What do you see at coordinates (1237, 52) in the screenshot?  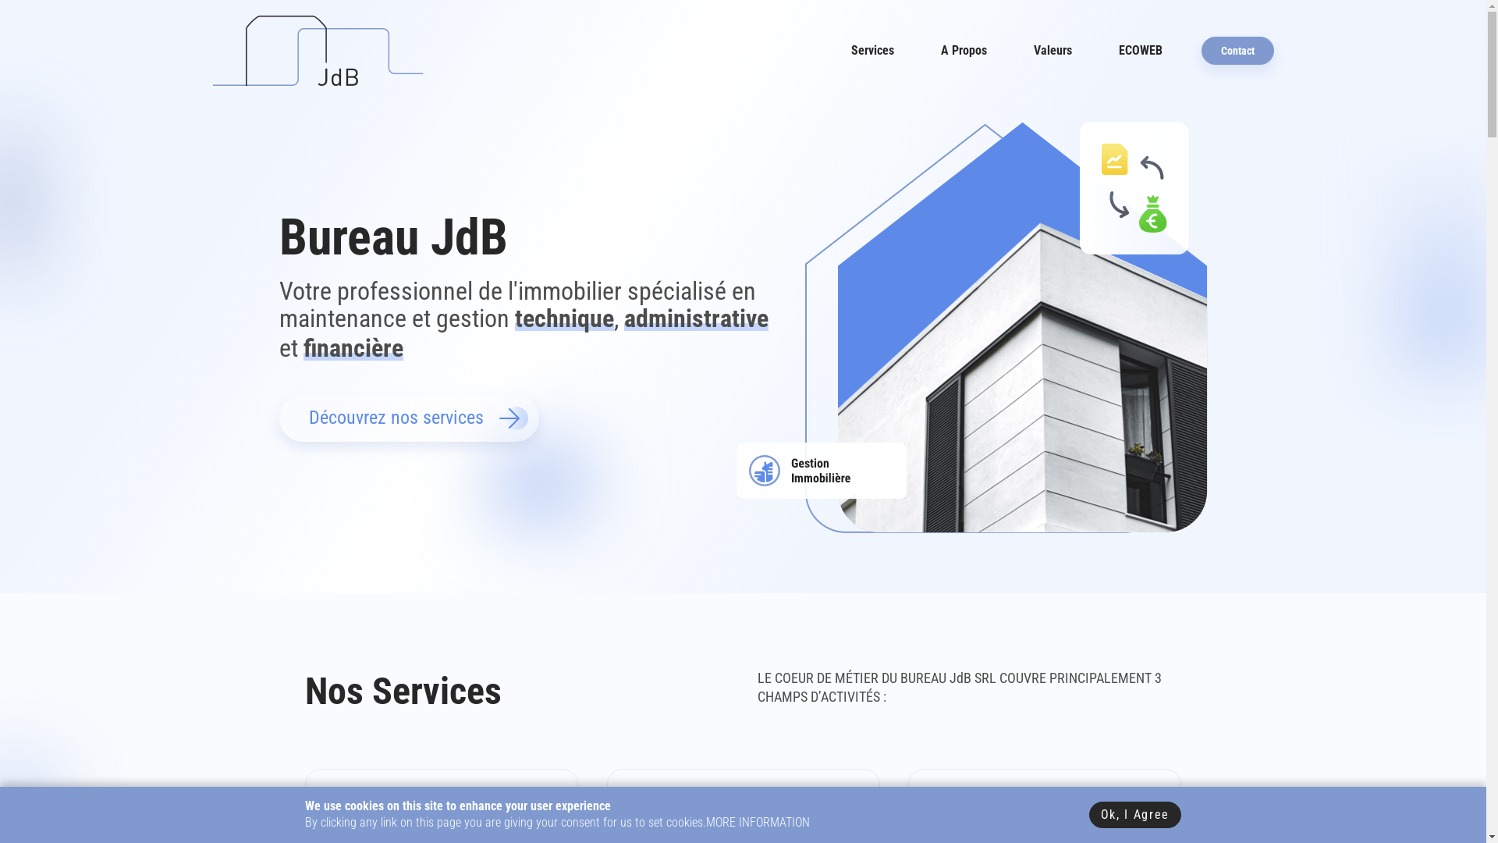 I see `Contact` at bounding box center [1237, 52].